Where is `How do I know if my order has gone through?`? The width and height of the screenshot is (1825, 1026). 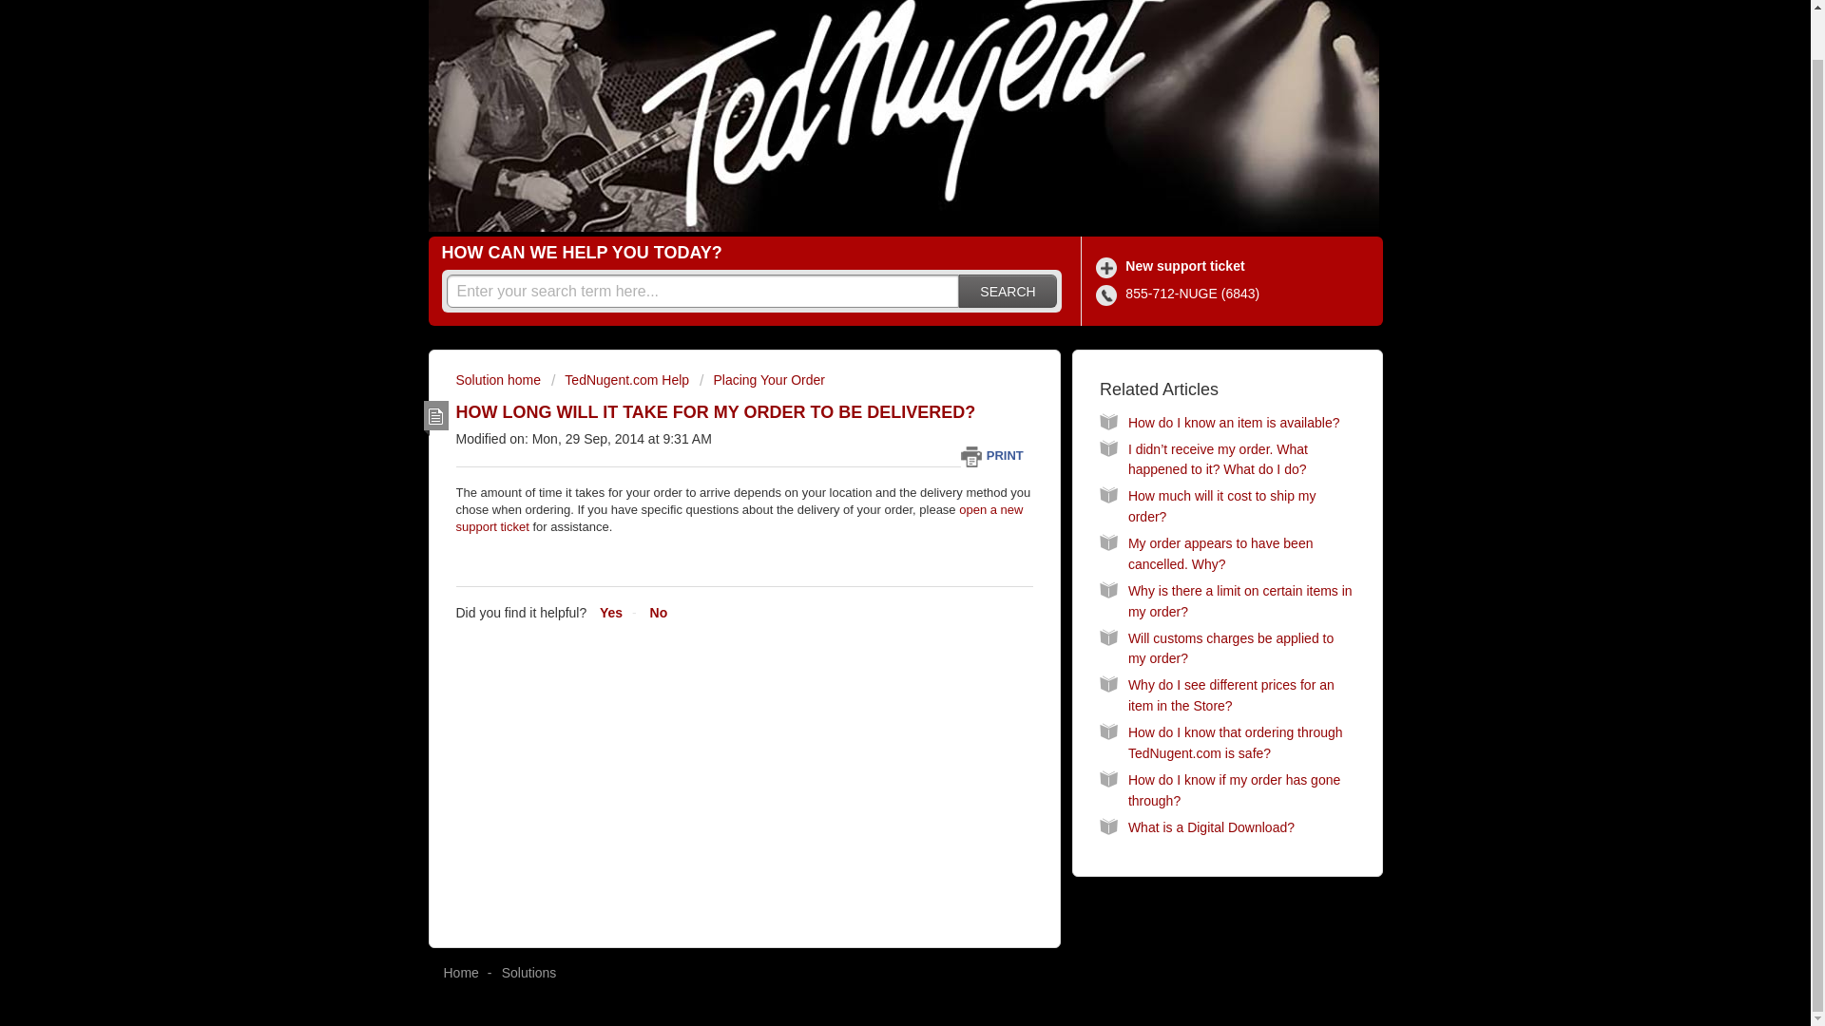
How do I know if my order has gone through? is located at coordinates (1234, 790).